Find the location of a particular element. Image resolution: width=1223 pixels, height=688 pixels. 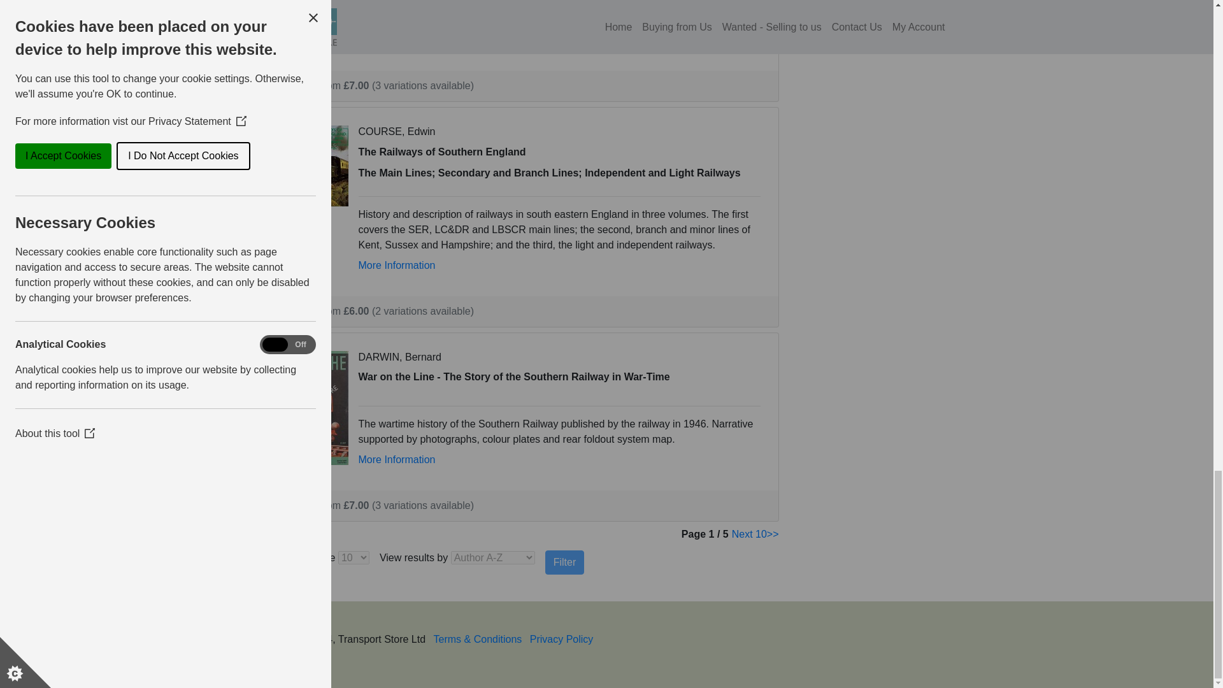

The Railways of Southern England  by COURSE, Edwin  is located at coordinates (310, 164).